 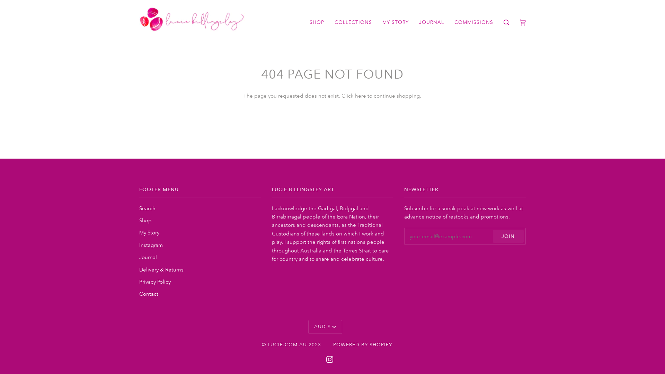 What do you see at coordinates (361, 96) in the screenshot?
I see `here` at bounding box center [361, 96].